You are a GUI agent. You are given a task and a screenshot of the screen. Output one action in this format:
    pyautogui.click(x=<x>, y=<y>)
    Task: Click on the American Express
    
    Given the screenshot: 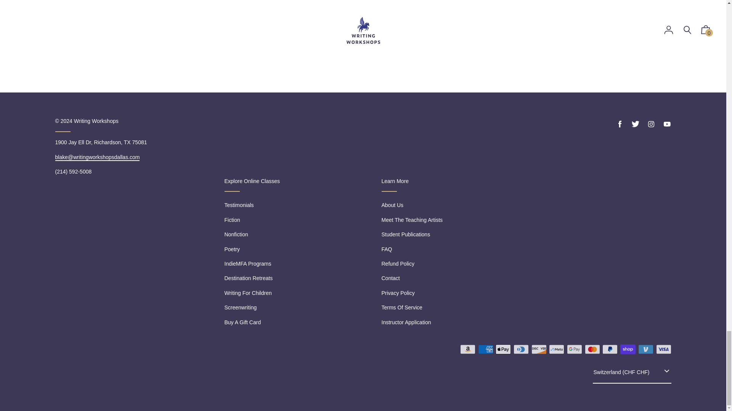 What is the action you would take?
    pyautogui.click(x=486, y=349)
    